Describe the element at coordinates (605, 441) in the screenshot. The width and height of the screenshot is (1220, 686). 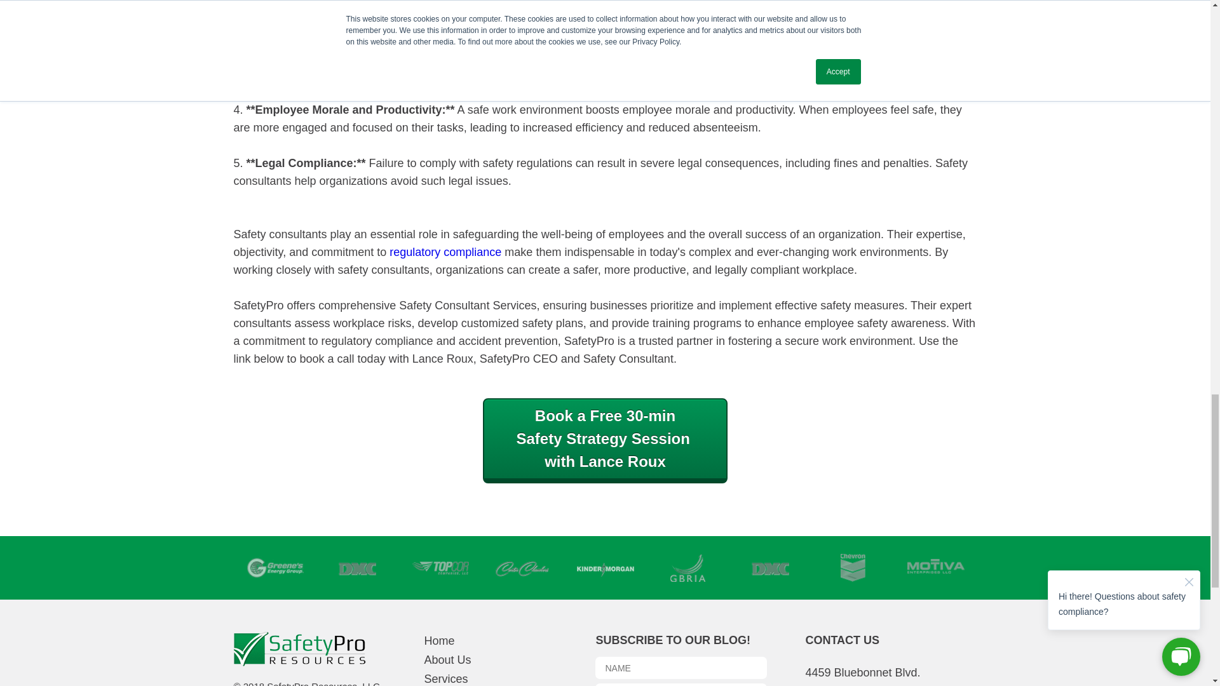
I see `Services` at that location.